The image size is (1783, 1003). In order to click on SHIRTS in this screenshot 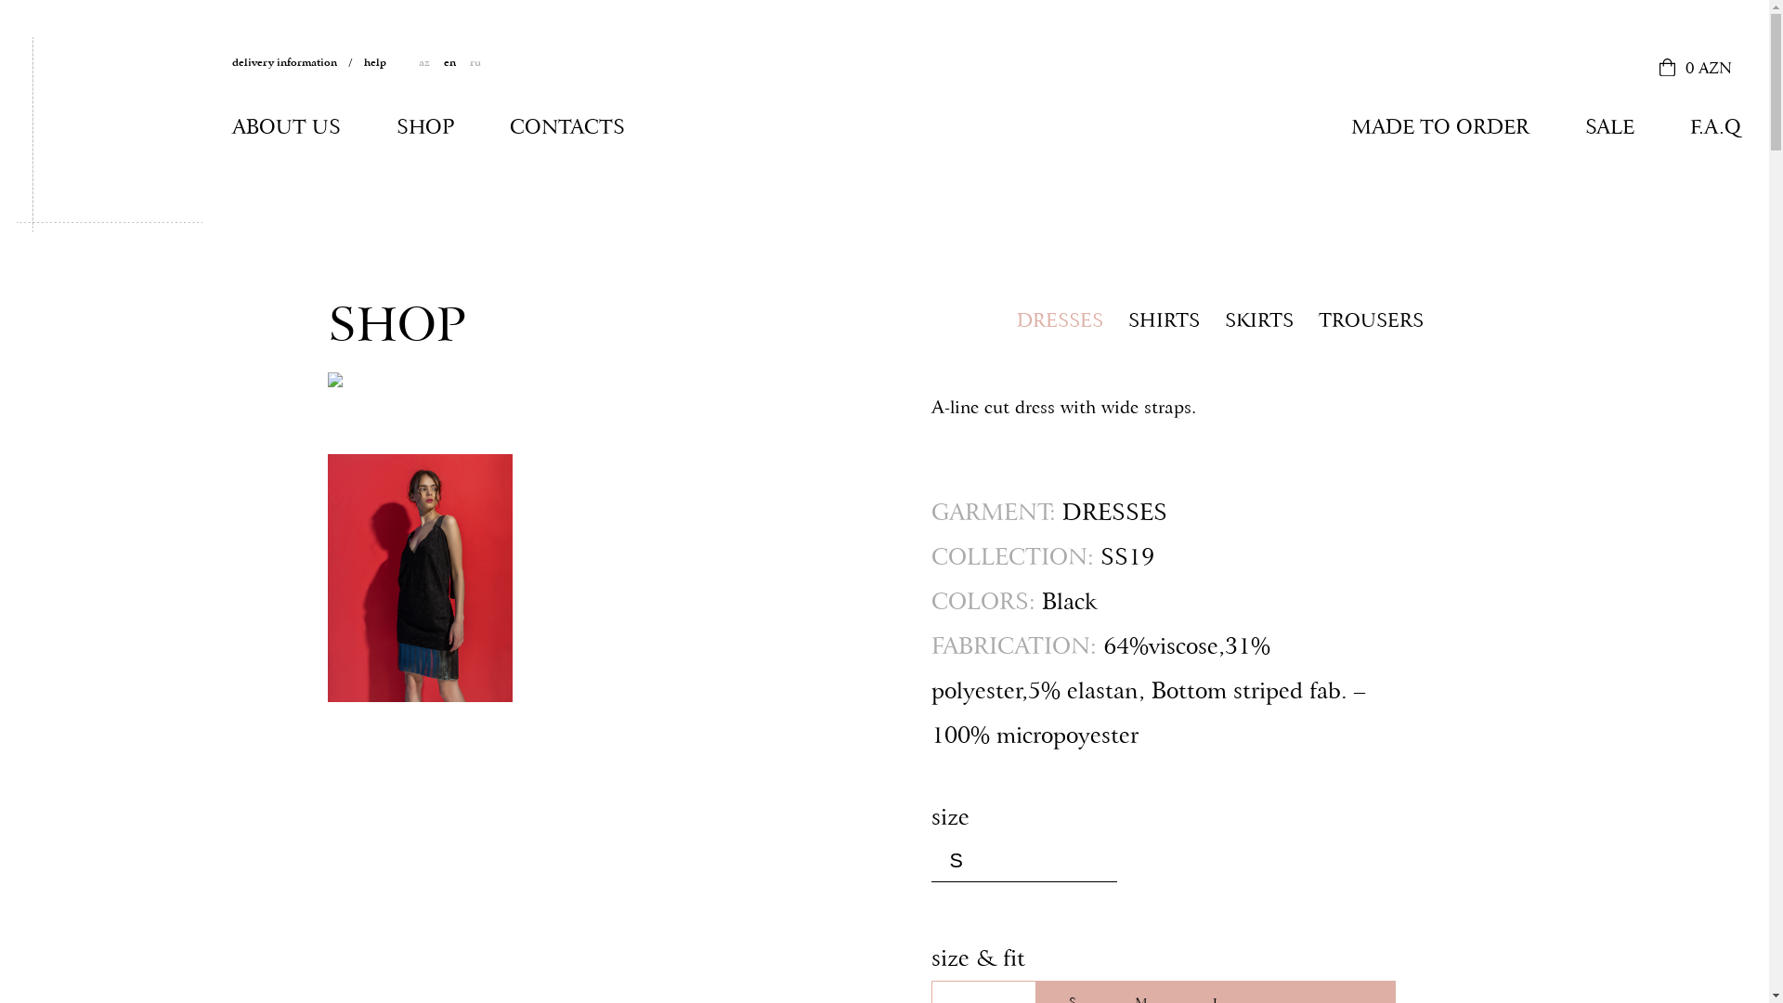, I will do `click(1163, 321)`.